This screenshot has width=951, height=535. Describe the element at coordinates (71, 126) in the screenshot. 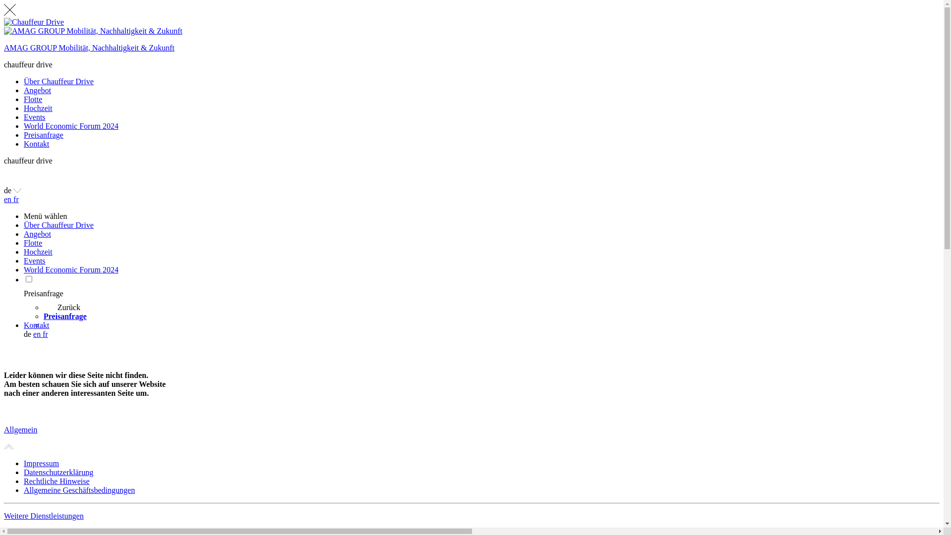

I see `World Economic Forum 2024` at that location.